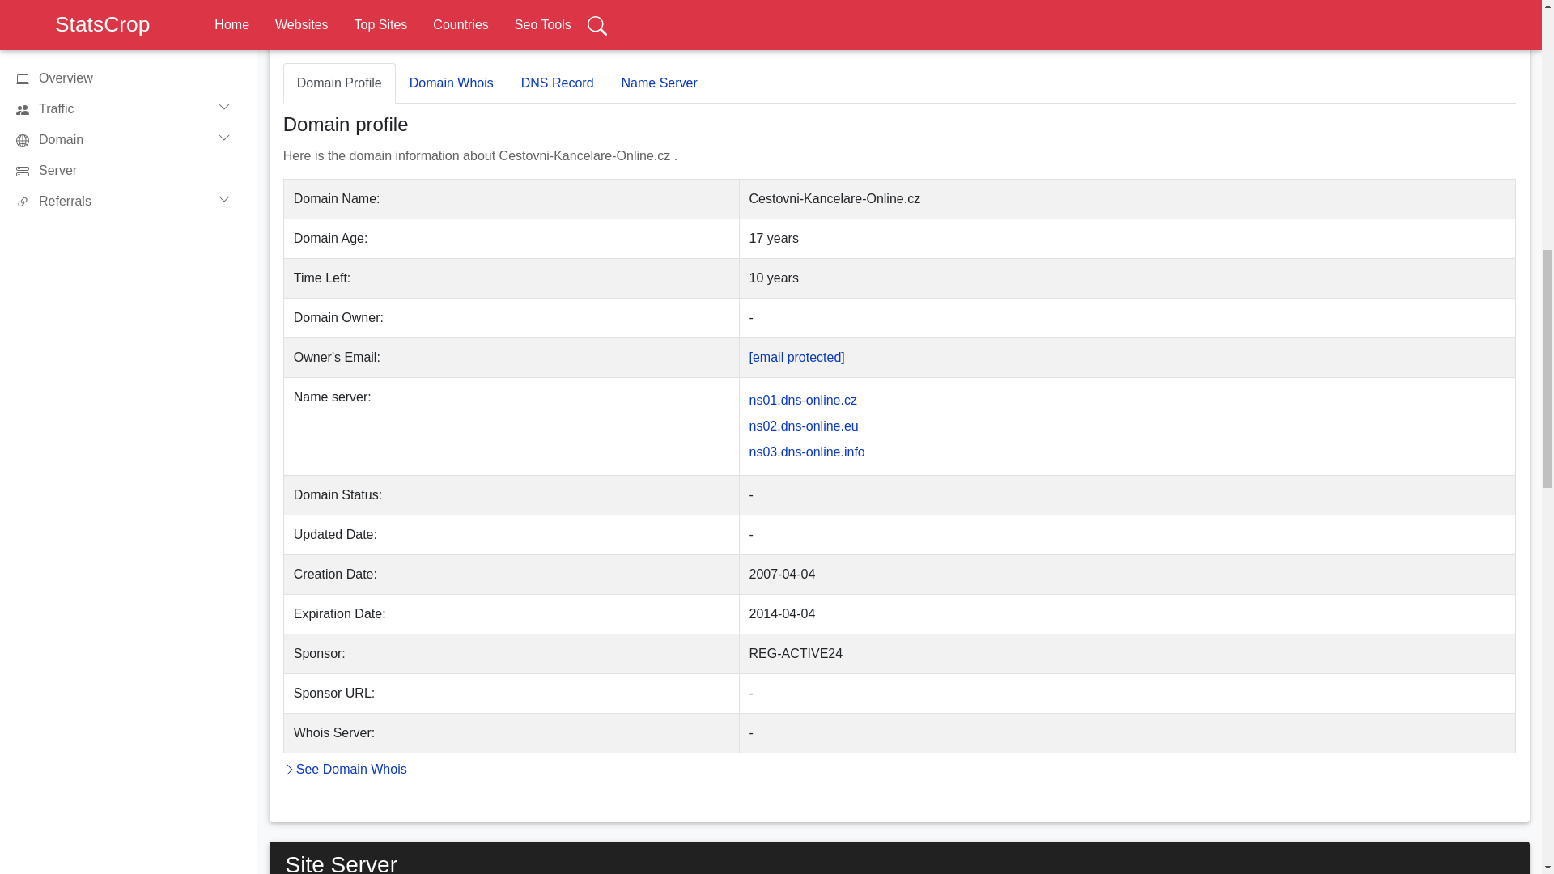 This screenshot has height=874, width=1554. I want to click on ns01.dns-online.cz, so click(803, 400).